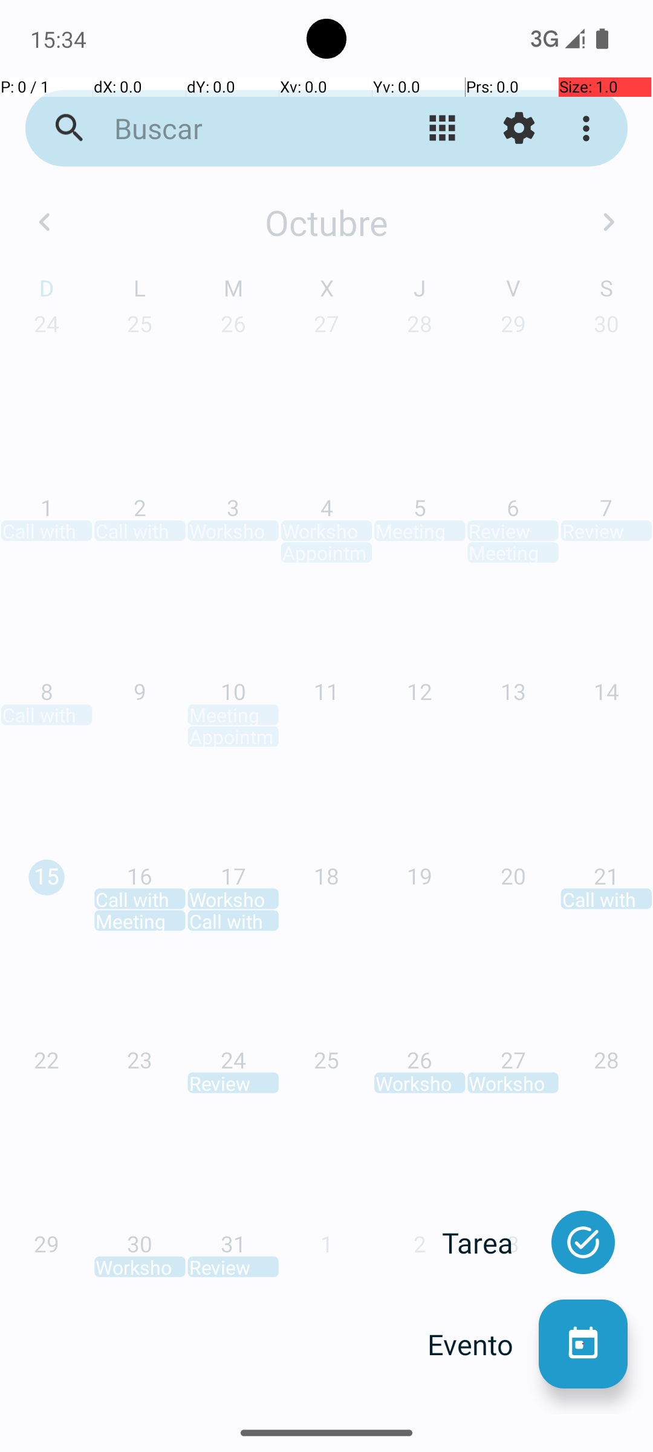  What do you see at coordinates (490, 1243) in the screenshot?
I see `Tarea` at bounding box center [490, 1243].